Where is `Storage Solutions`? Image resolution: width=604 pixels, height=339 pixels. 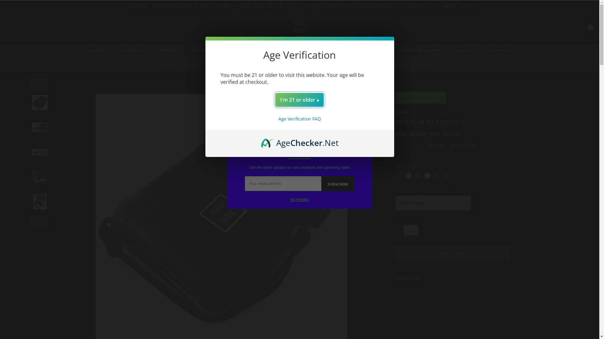 Storage Solutions is located at coordinates (288, 79).